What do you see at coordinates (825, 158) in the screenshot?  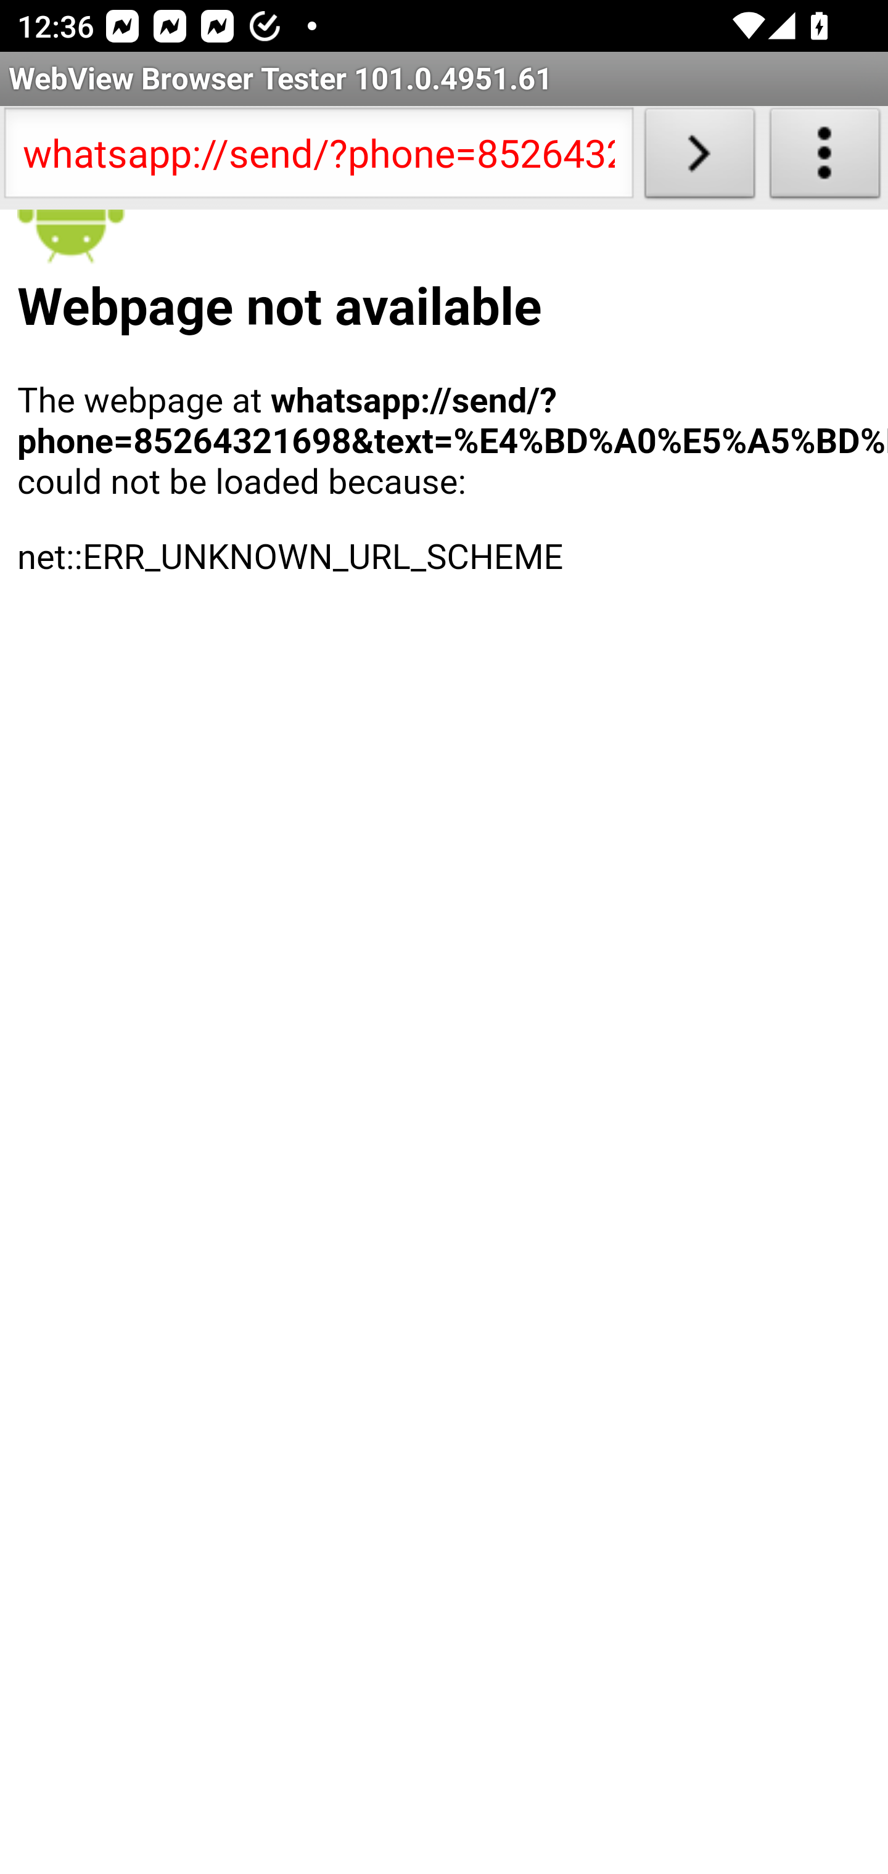 I see `About WebView` at bounding box center [825, 158].